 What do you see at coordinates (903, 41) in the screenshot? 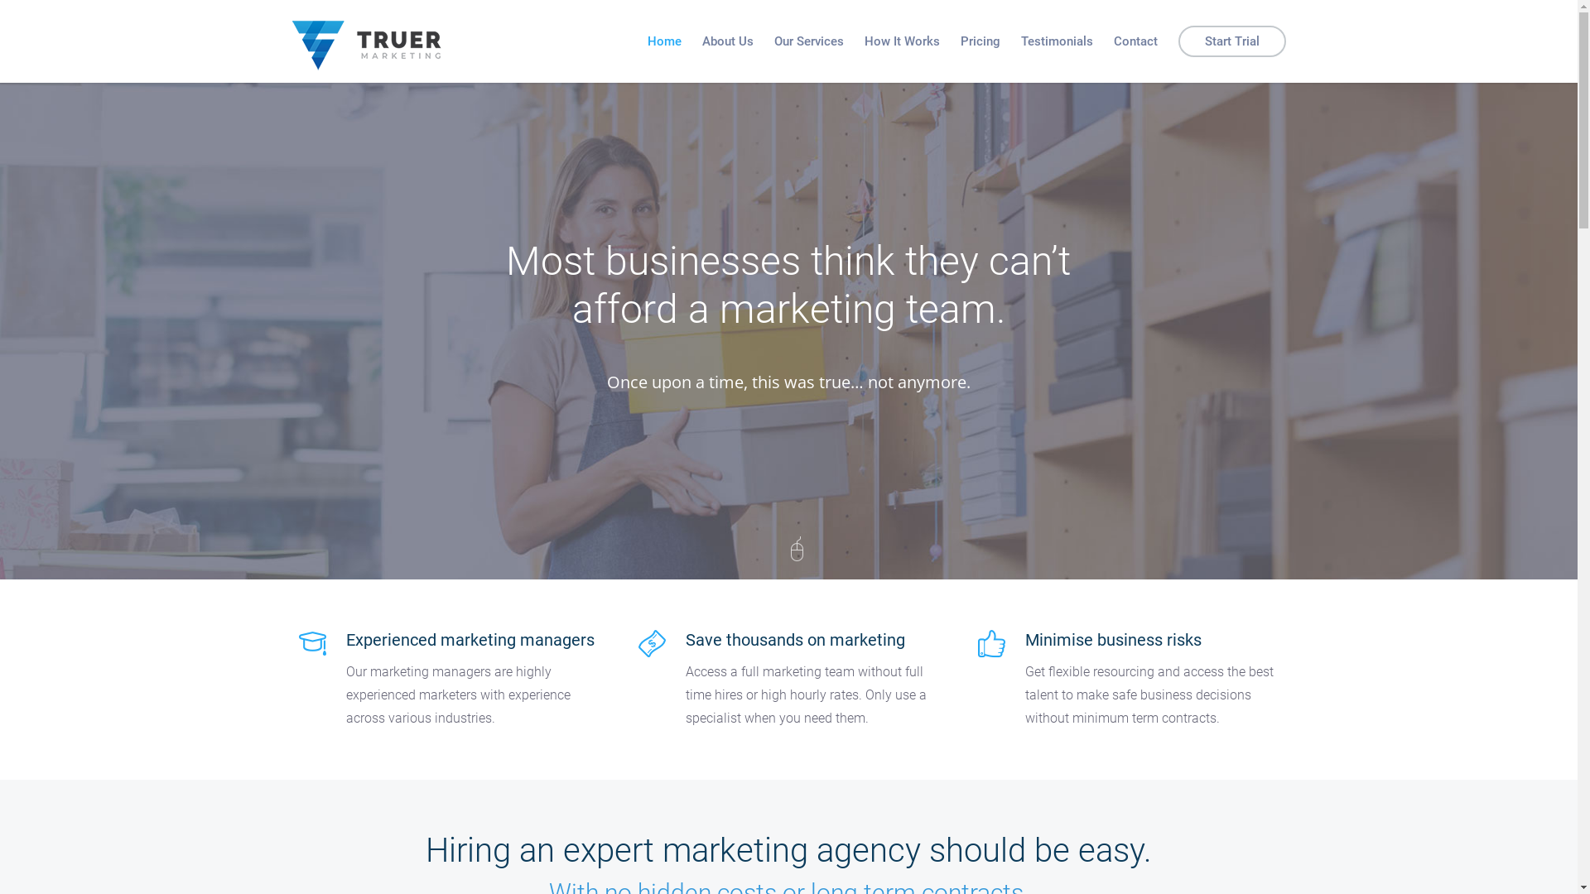
I see `How It Works` at bounding box center [903, 41].